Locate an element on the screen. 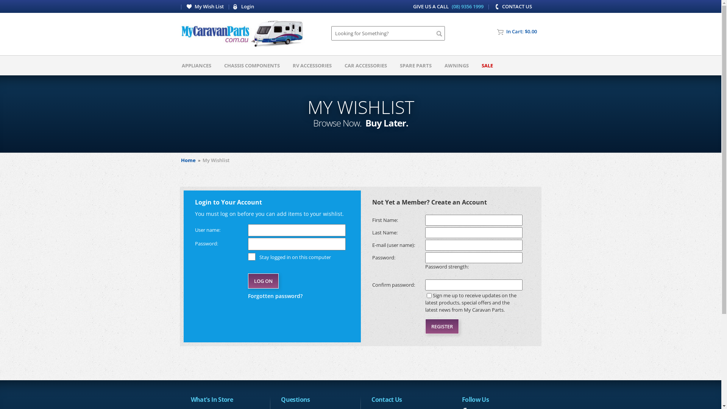 This screenshot has height=409, width=727. (08) 9356 1999 is located at coordinates (468, 6).